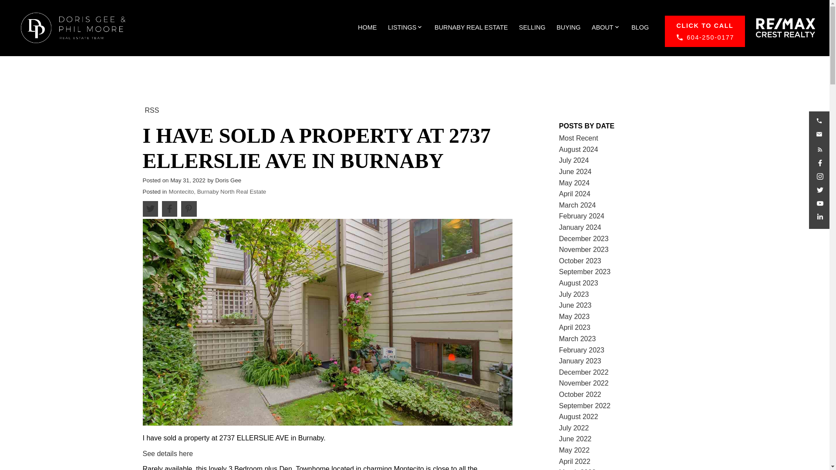 The height and width of the screenshot is (470, 836). I want to click on Montecito, Burnaby North Real Estate, so click(218, 191).